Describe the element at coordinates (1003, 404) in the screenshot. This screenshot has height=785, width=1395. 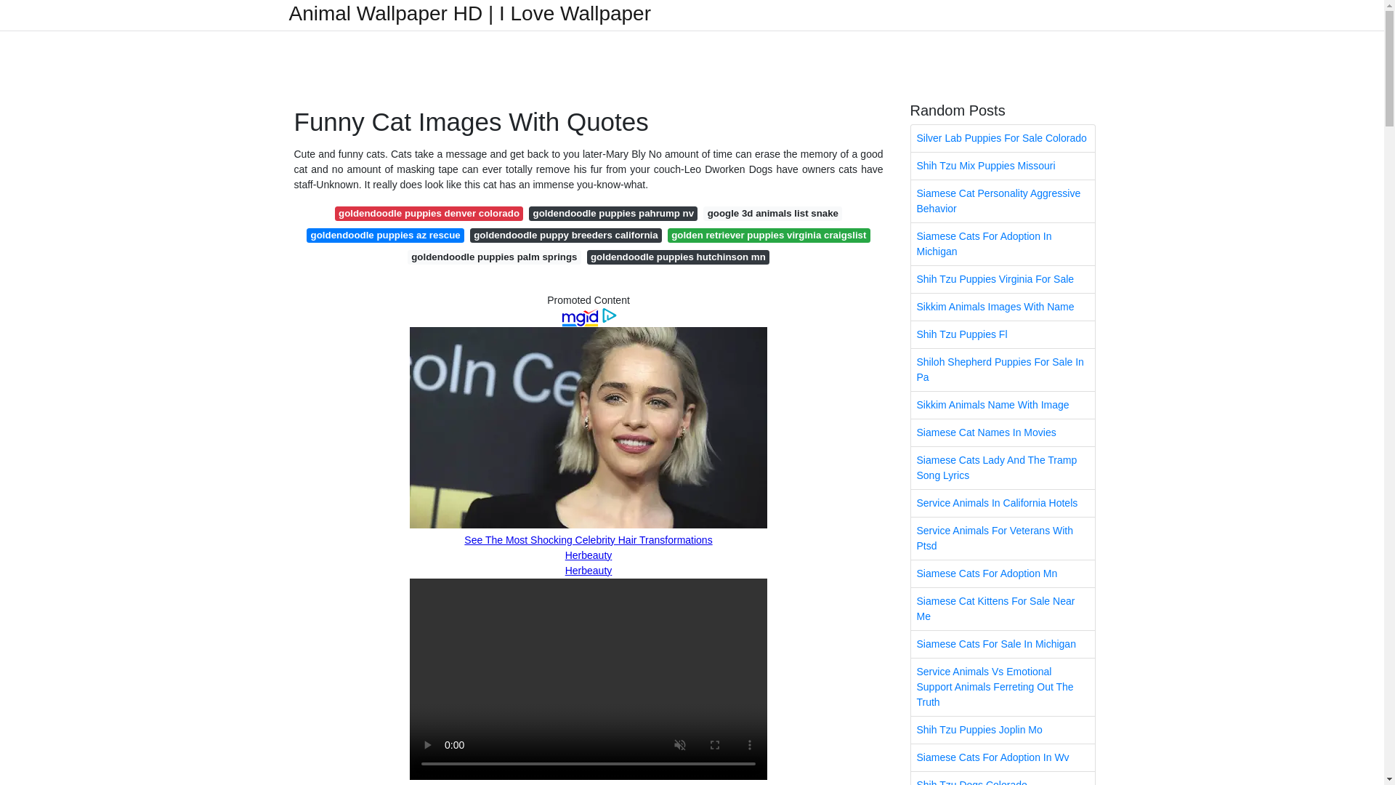
I see `Sikkim Animals Name With Image` at that location.